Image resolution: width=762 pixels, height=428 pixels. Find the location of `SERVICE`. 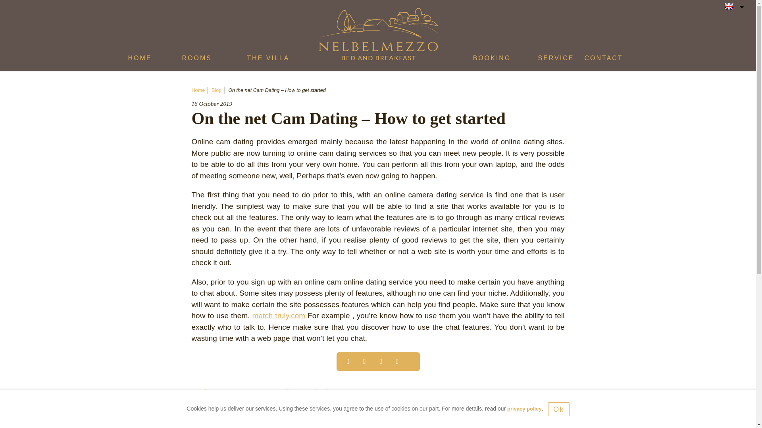

SERVICE is located at coordinates (556, 60).